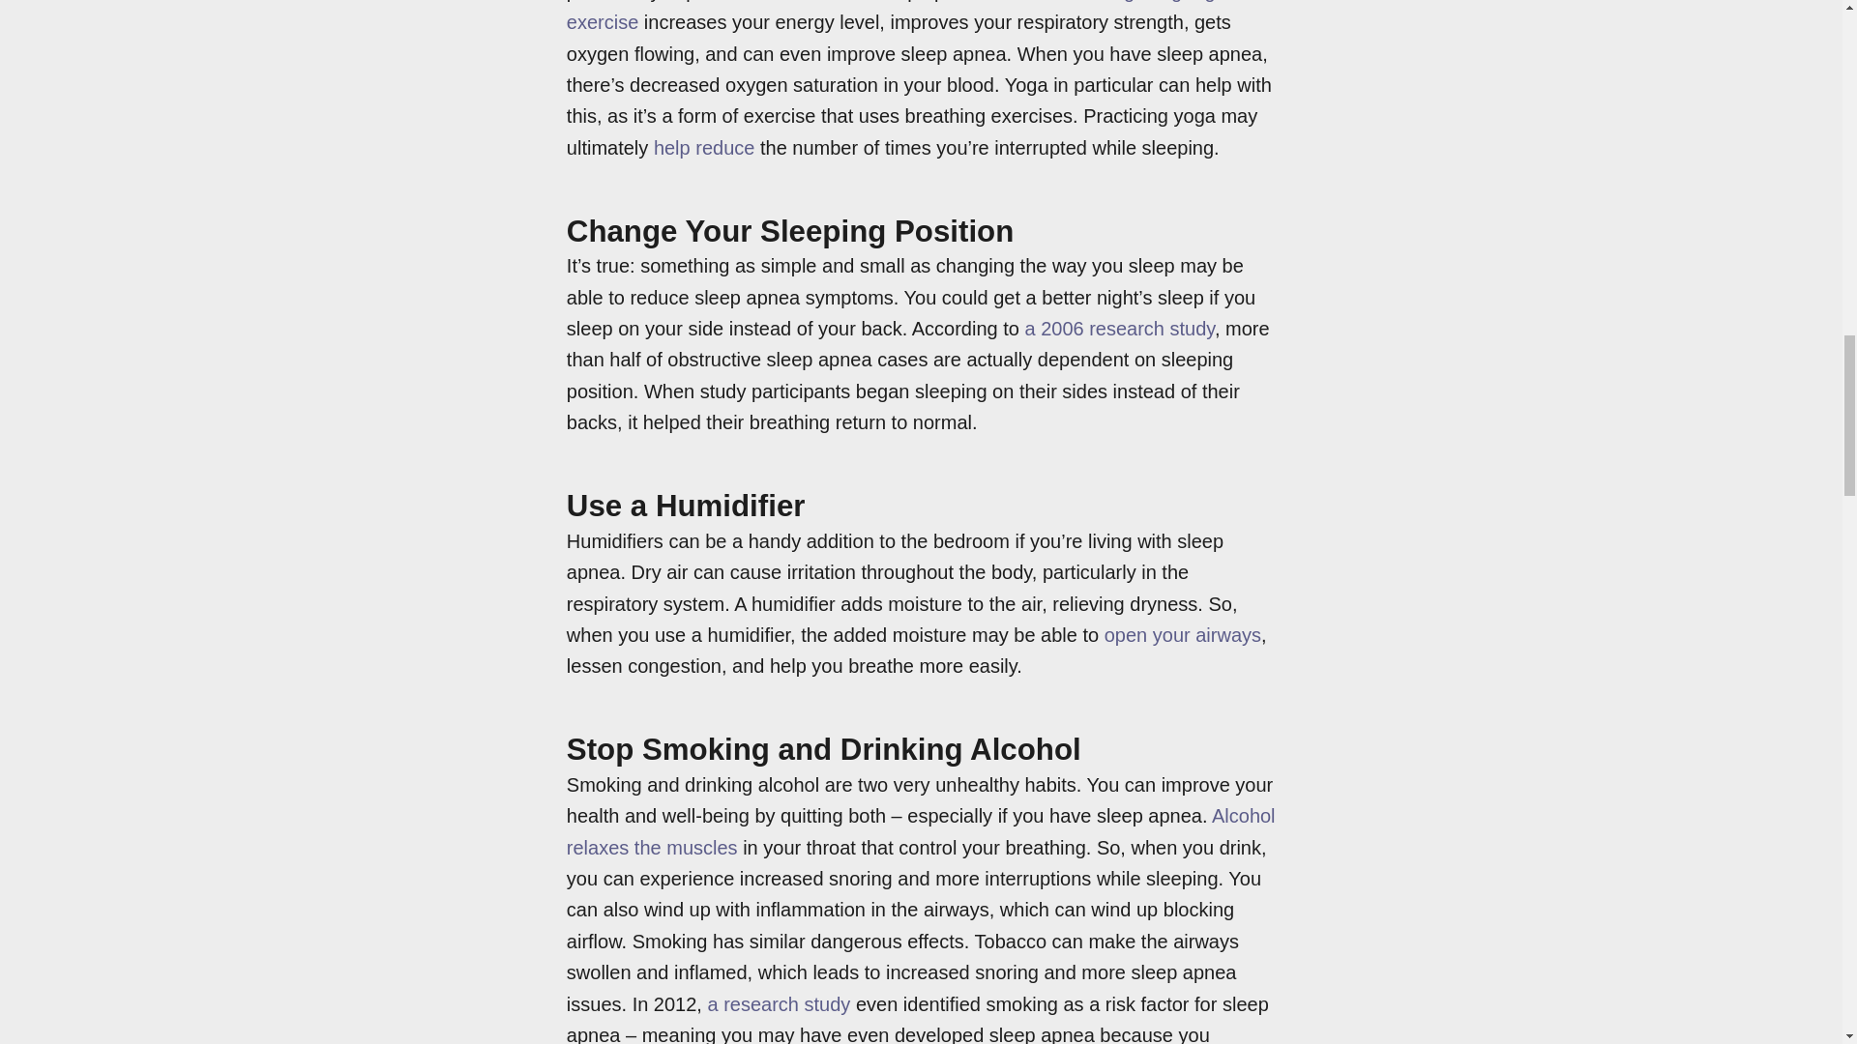  What do you see at coordinates (907, 15) in the screenshot?
I see `getting regular exercise` at bounding box center [907, 15].